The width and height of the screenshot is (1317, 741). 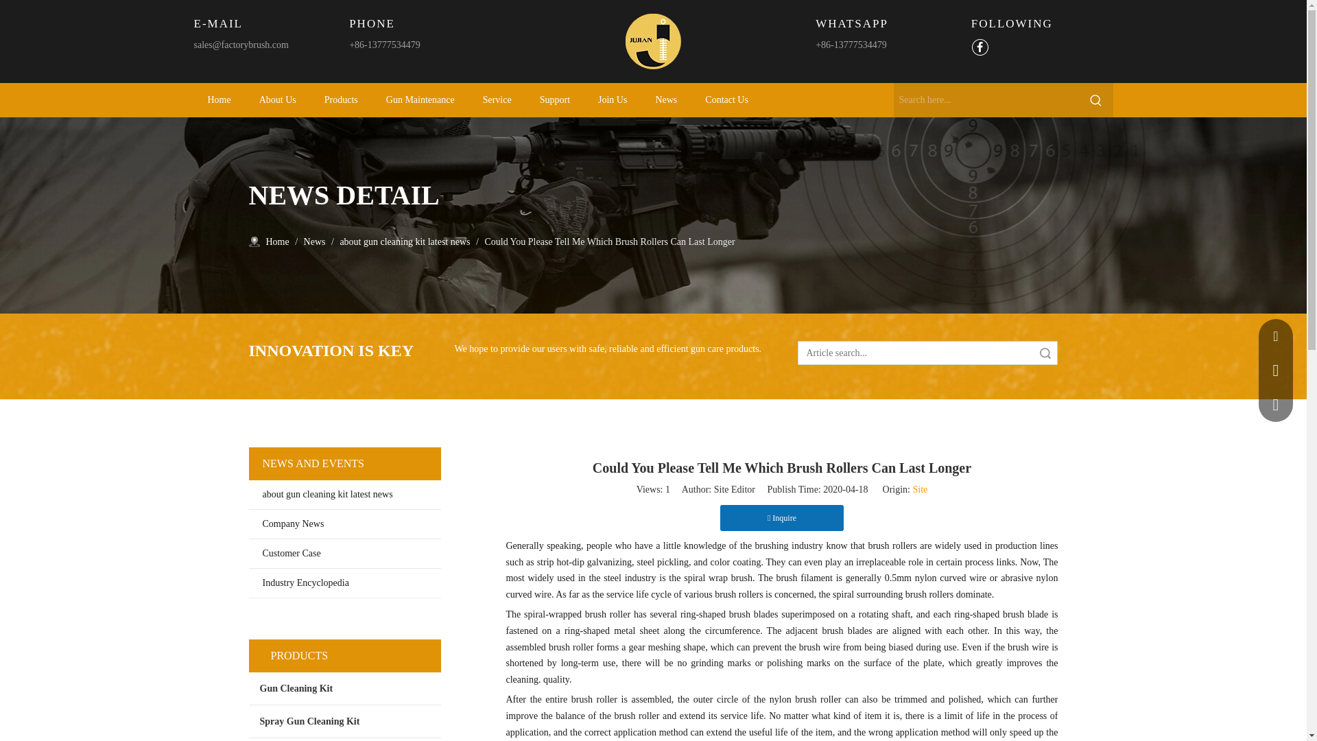 I want to click on Industry Encyclopedia, so click(x=344, y=583).